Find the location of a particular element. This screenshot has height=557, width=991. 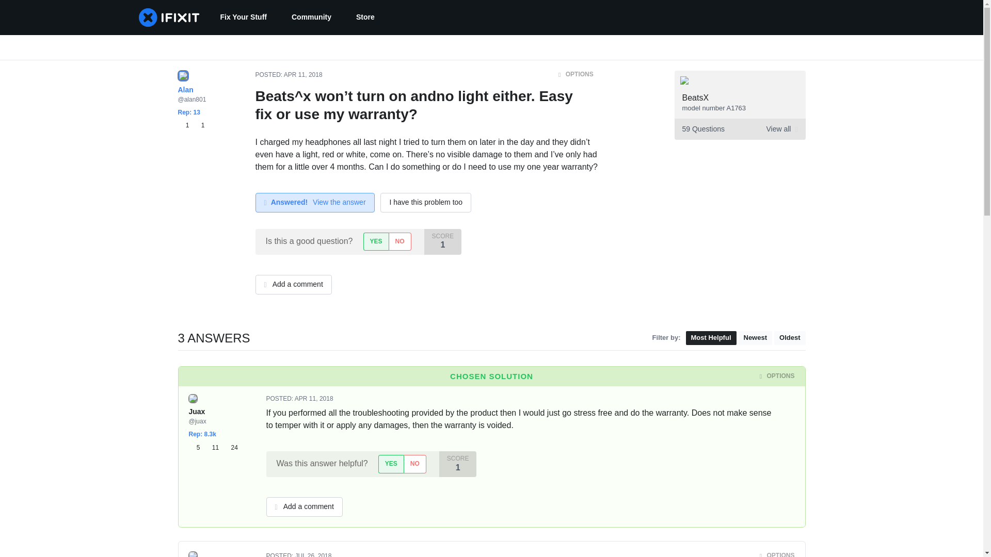

11 Silver badges is located at coordinates (214, 448).